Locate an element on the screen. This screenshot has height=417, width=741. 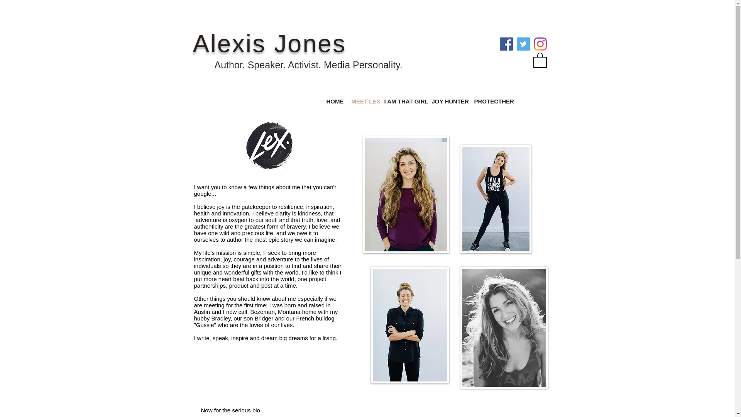
JOY HUNTER is located at coordinates (448, 100).